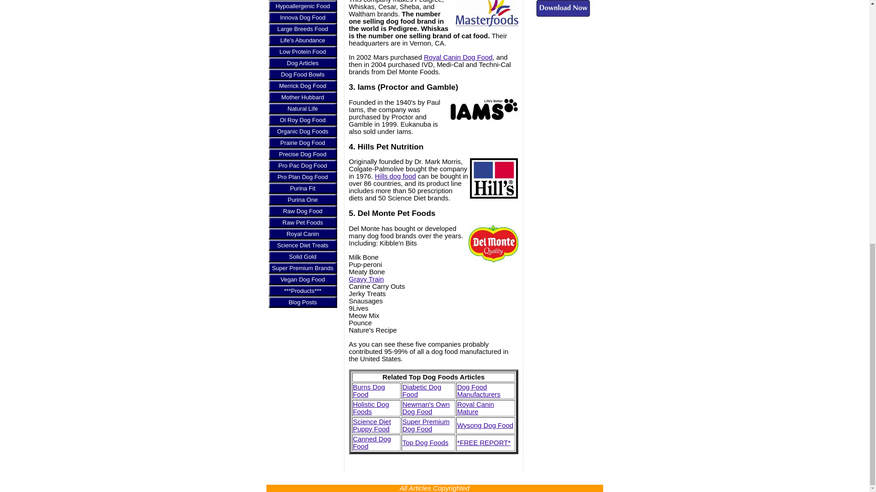 The height and width of the screenshot is (492, 876). What do you see at coordinates (425, 425) in the screenshot?
I see `Super Premium Dog Food` at bounding box center [425, 425].